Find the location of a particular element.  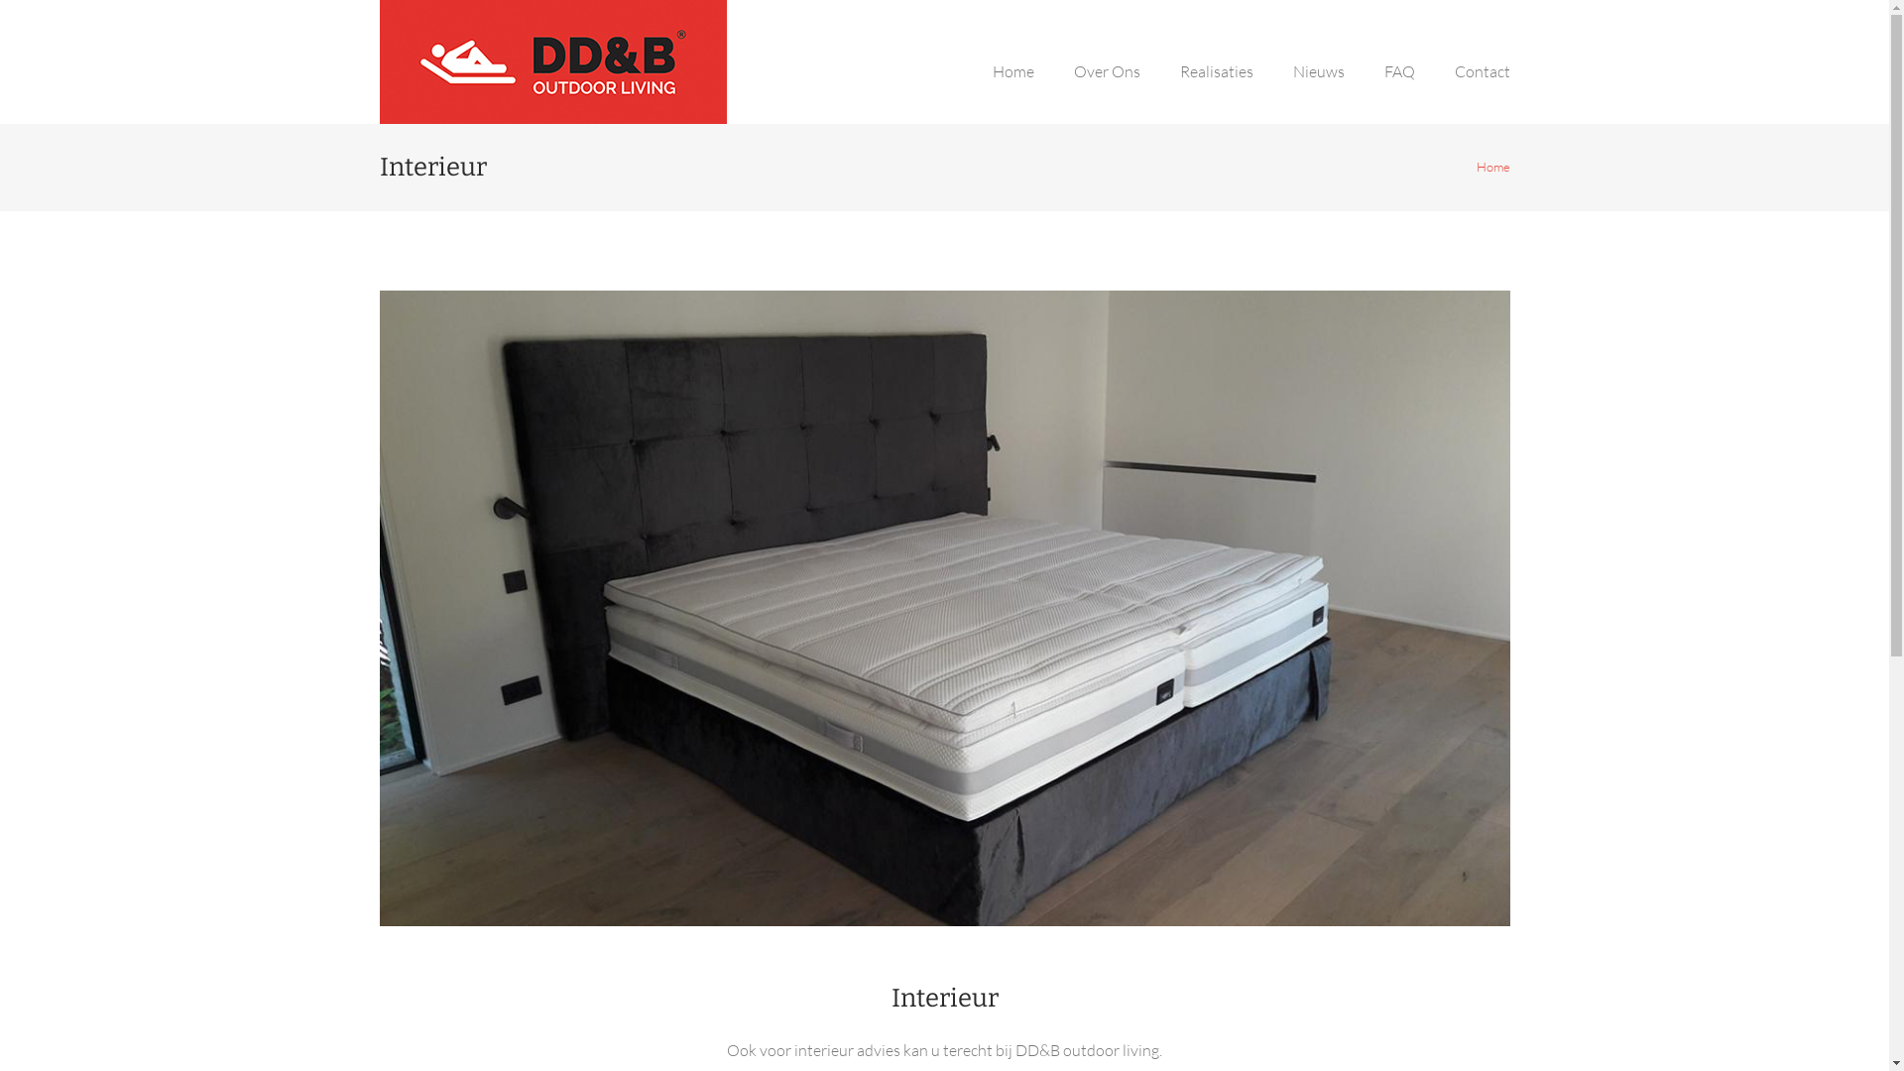

Home is located at coordinates (1492, 167).